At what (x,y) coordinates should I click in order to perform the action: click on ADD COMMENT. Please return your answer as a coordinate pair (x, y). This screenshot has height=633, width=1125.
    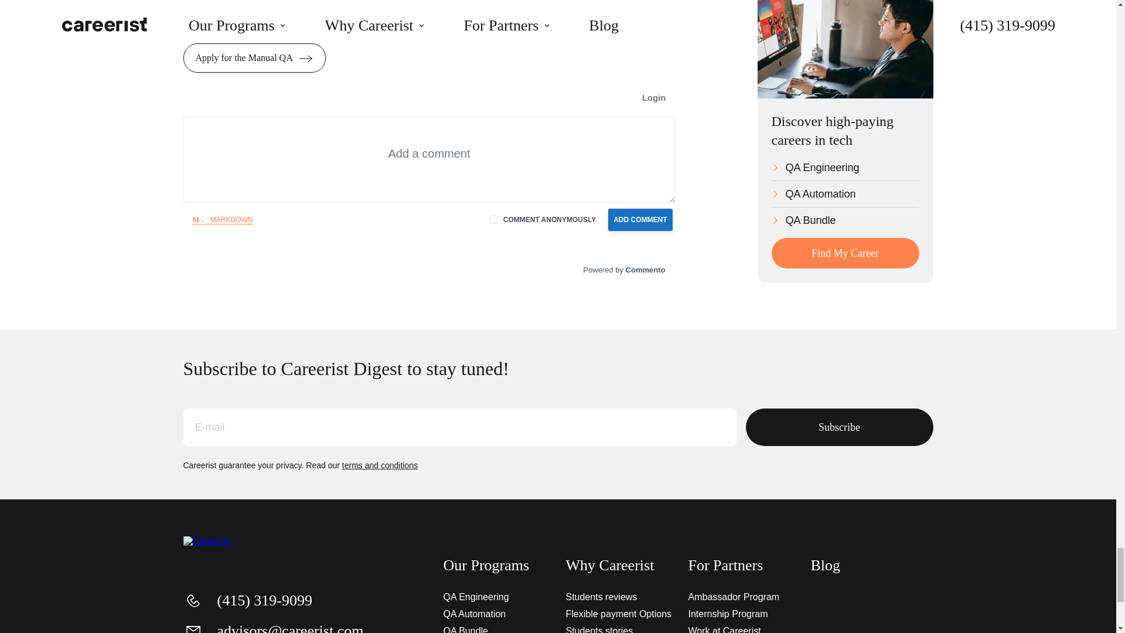
    Looking at the image, I should click on (640, 220).